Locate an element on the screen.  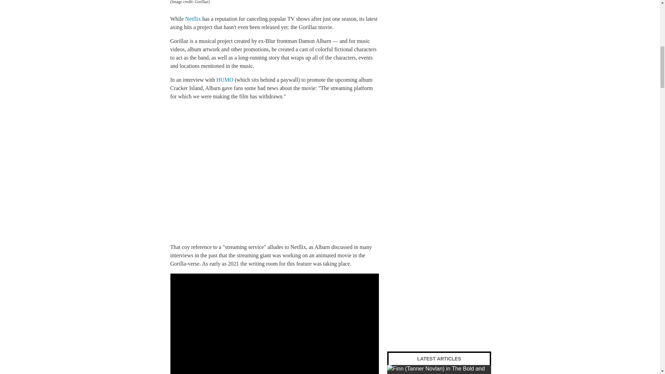
Netflix is located at coordinates (194, 19).